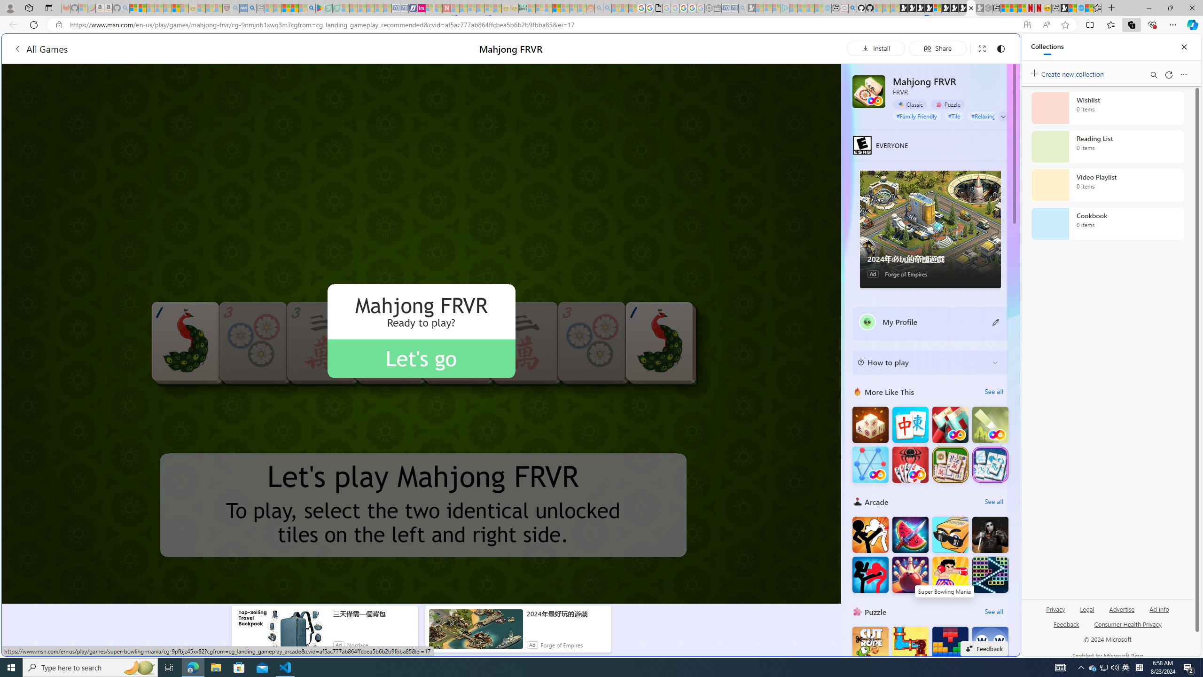  I want to click on Play Cave FRVR in your browser | Games from Microsoft Start, so click(920, 8).